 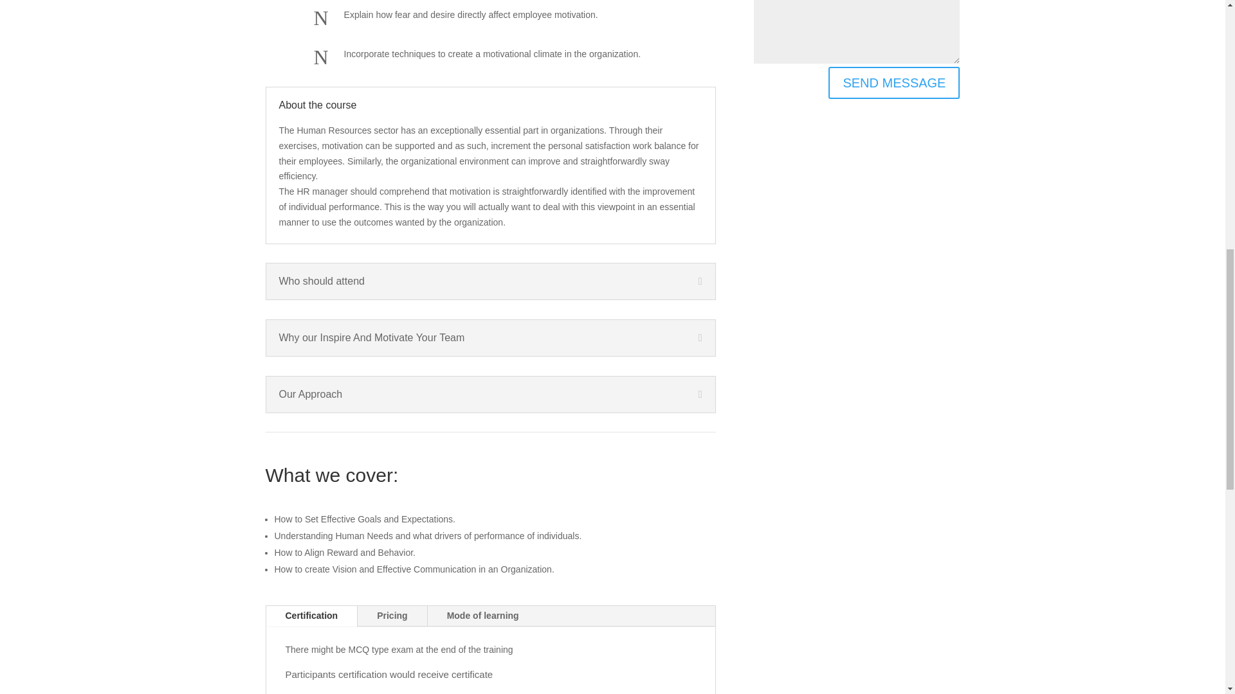 I want to click on Certification, so click(x=312, y=616).